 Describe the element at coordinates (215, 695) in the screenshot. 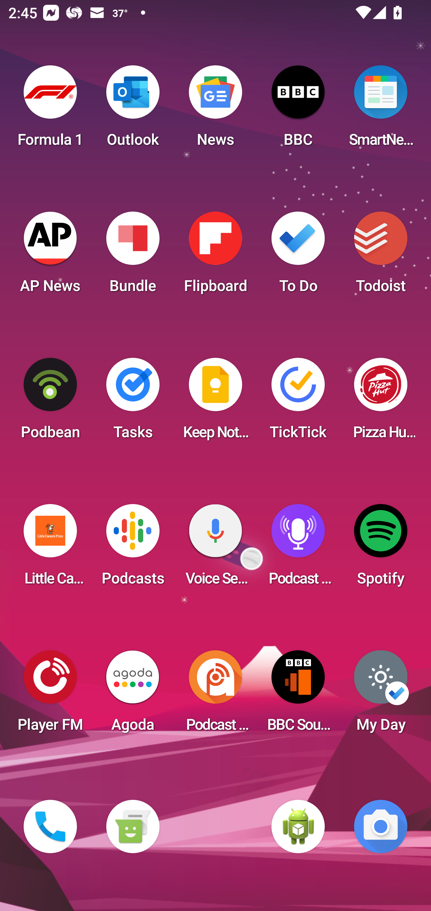

I see `Podcast Addict` at that location.